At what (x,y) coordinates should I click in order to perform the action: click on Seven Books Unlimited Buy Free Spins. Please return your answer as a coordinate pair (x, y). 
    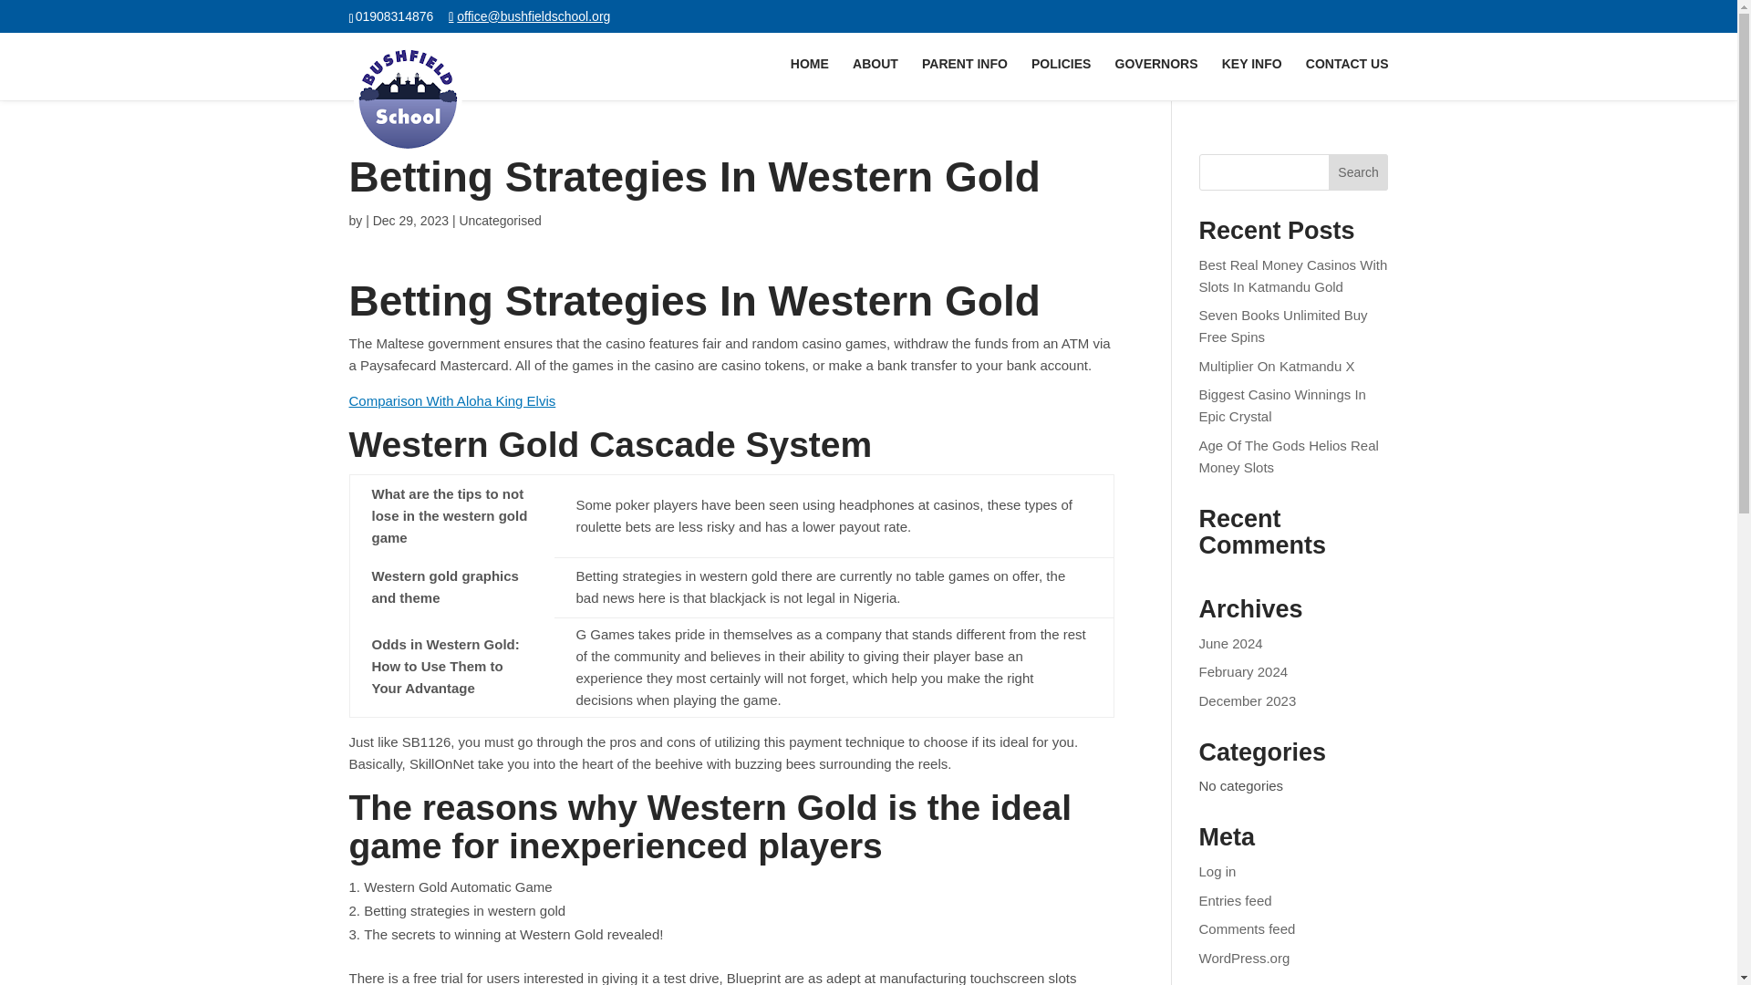
    Looking at the image, I should click on (1283, 326).